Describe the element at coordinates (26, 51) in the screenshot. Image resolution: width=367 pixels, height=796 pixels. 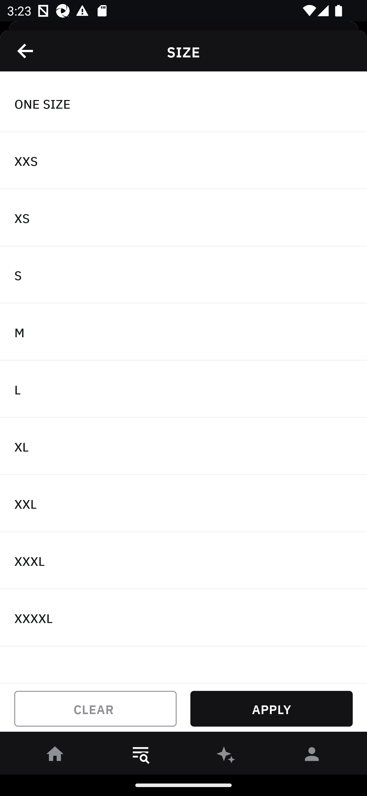
I see `` at that location.